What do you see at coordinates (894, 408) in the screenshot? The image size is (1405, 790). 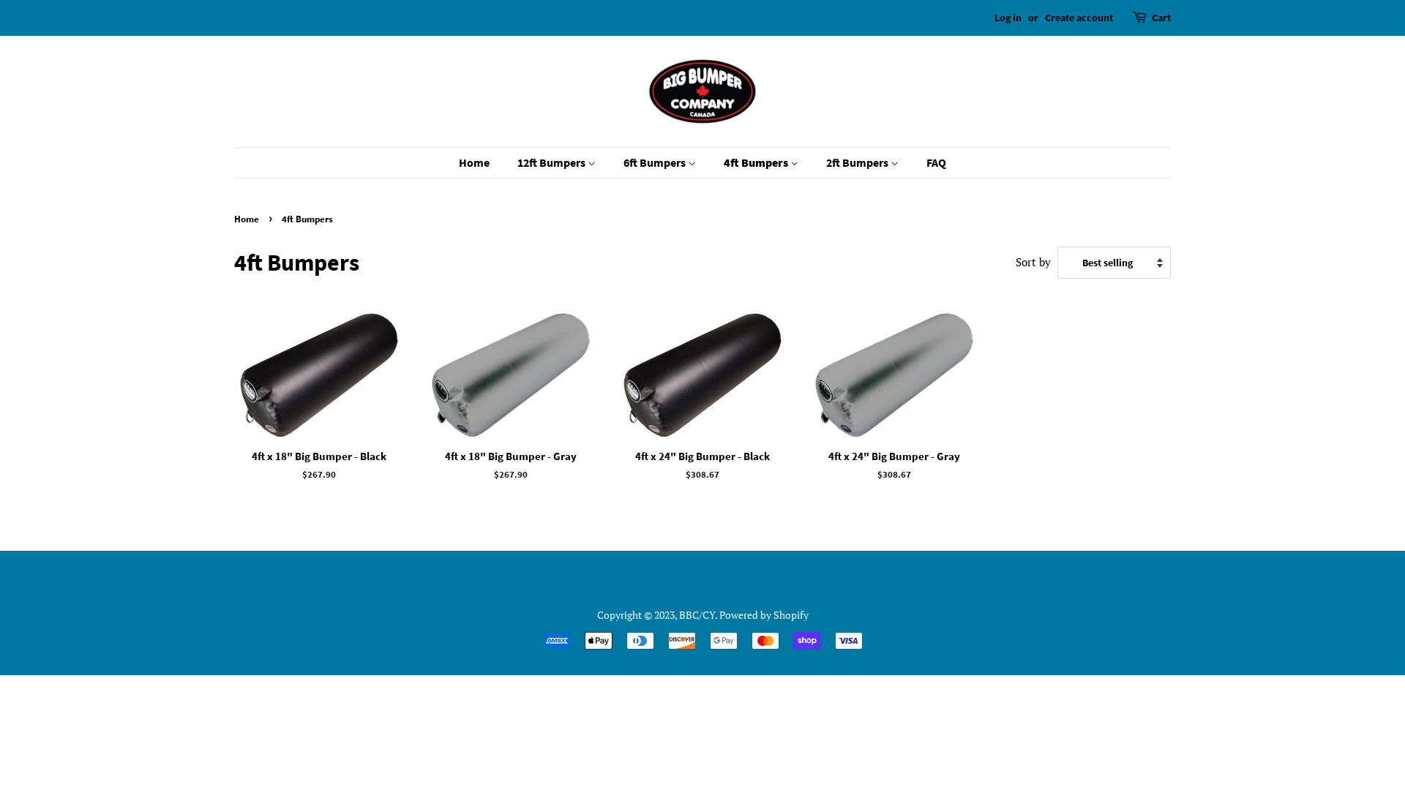 I see `4ft x 24" Big Bumper - Gray
Regular price
$308.67` at bounding box center [894, 408].